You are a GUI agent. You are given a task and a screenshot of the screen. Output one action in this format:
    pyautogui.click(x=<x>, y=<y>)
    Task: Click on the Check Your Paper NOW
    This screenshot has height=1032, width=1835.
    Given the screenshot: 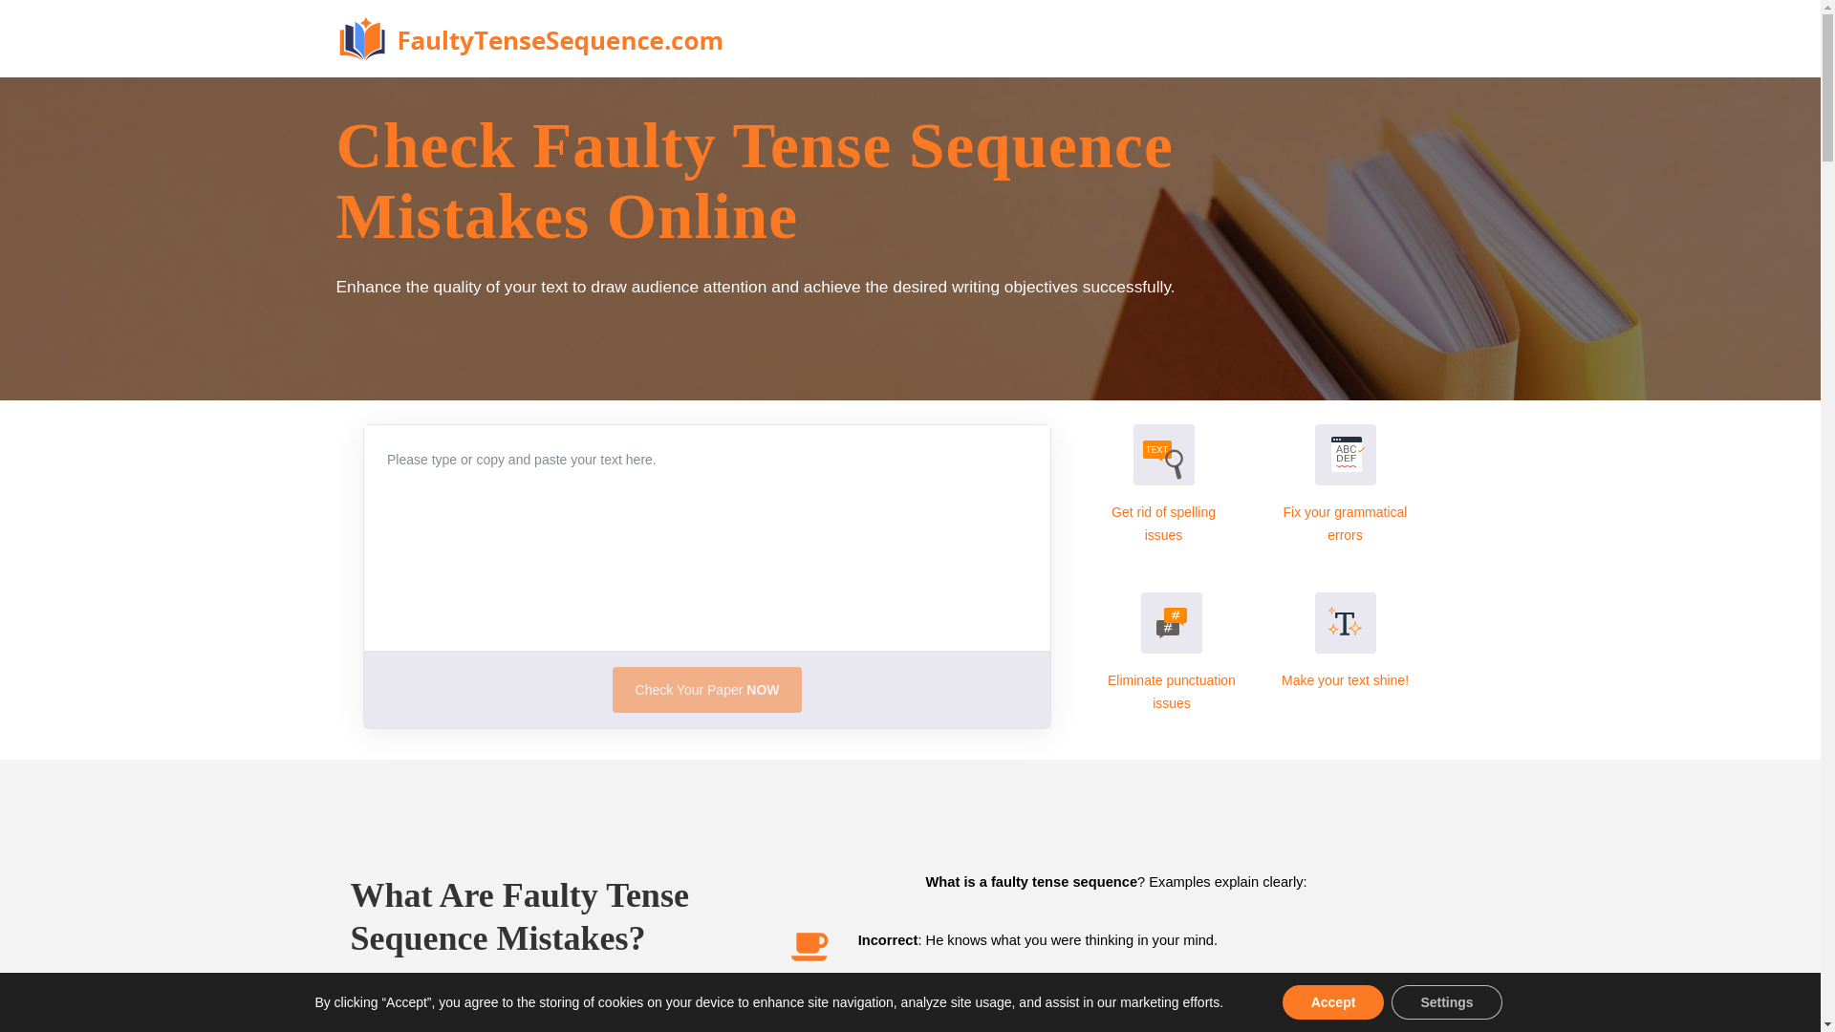 What is the action you would take?
    pyautogui.click(x=707, y=690)
    